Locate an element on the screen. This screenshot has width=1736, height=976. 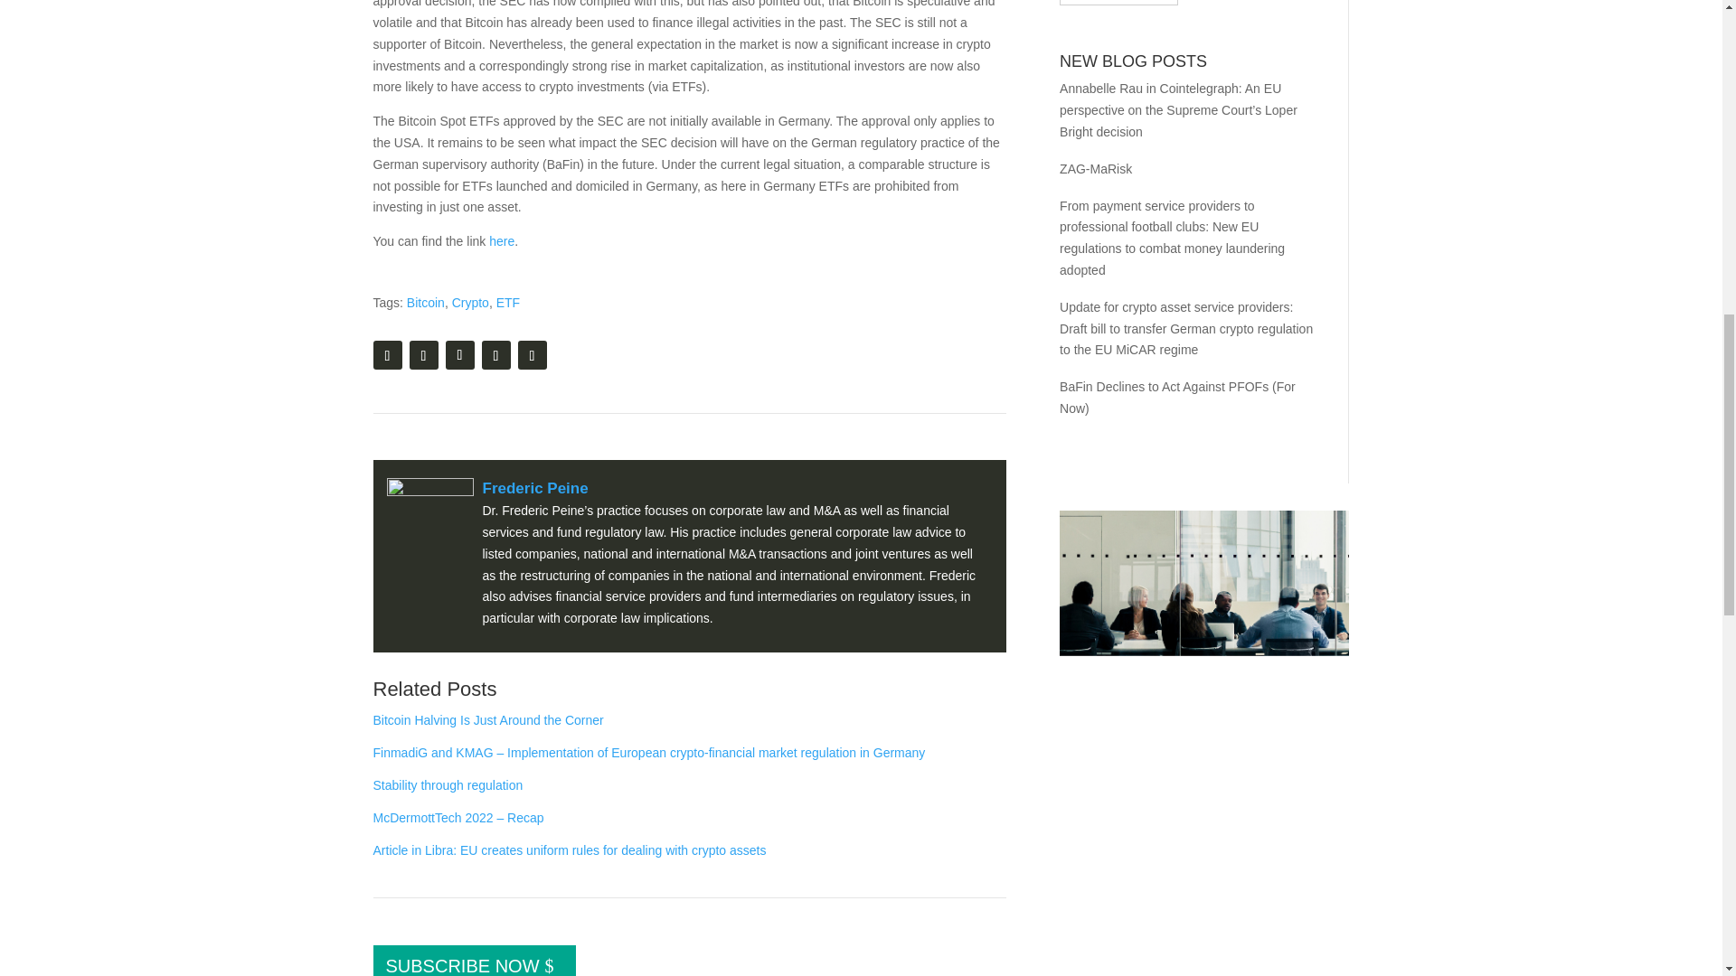
Bitcoin is located at coordinates (425, 303).